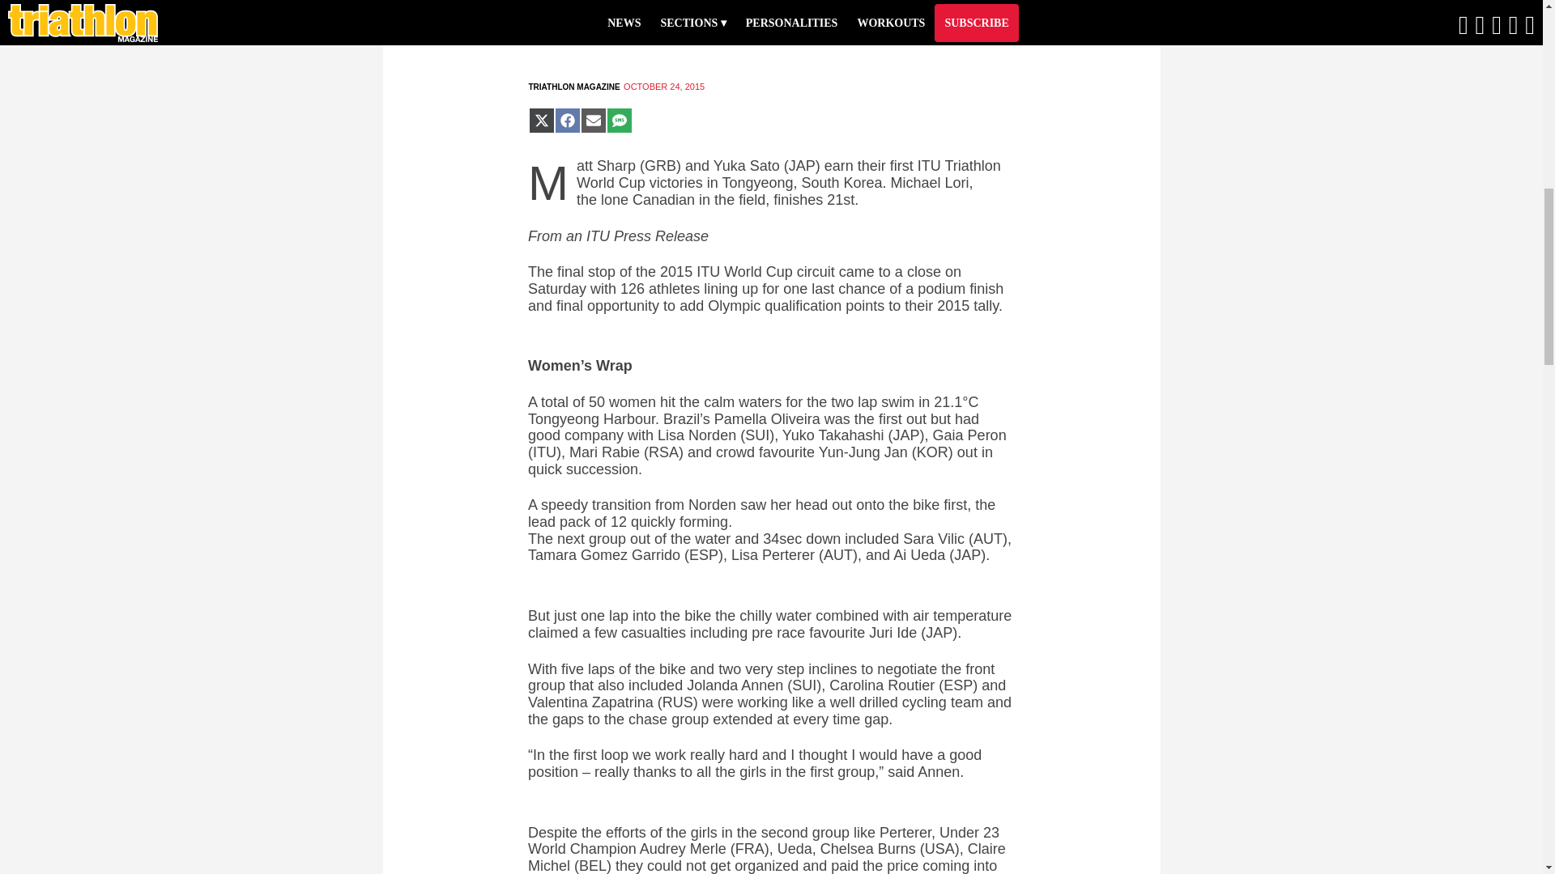 This screenshot has height=874, width=1555. Describe the element at coordinates (619, 120) in the screenshot. I see `Share on SMS` at that location.